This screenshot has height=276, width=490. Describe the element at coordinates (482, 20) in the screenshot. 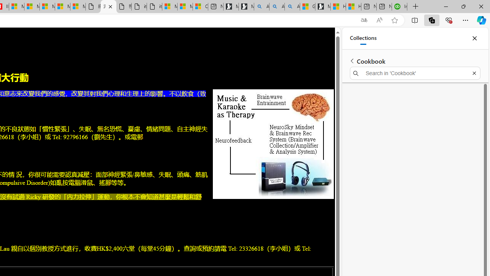

I see `Copilot (Ctrl+Shift+.)` at that location.